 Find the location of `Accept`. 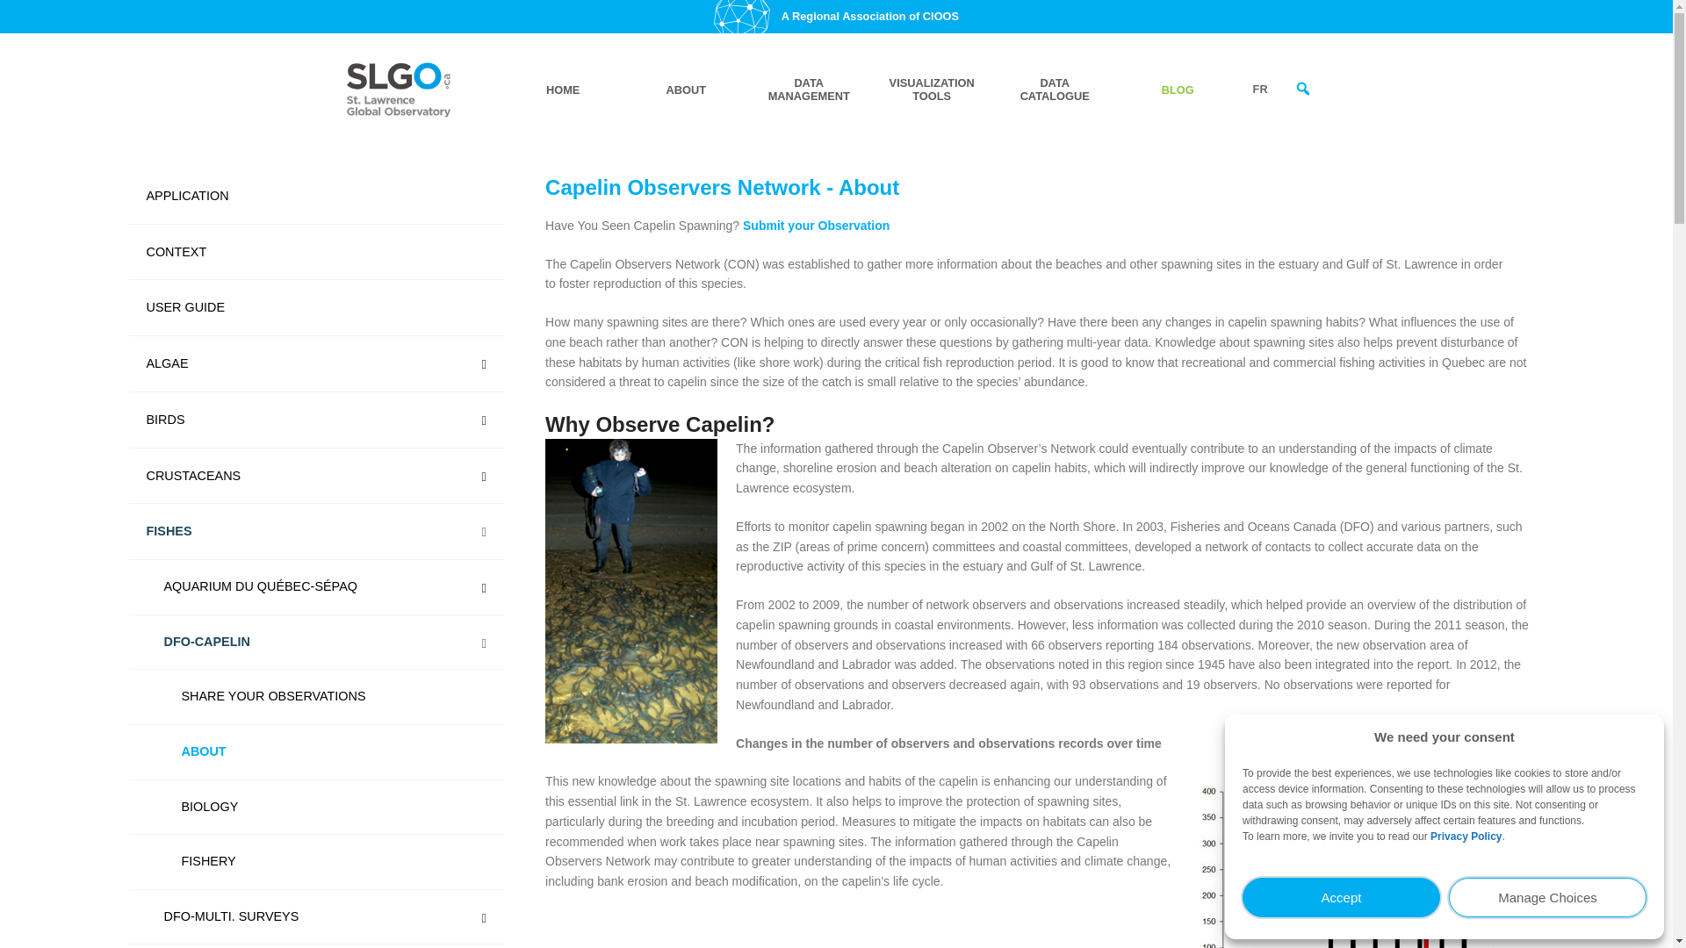

Accept is located at coordinates (1341, 897).